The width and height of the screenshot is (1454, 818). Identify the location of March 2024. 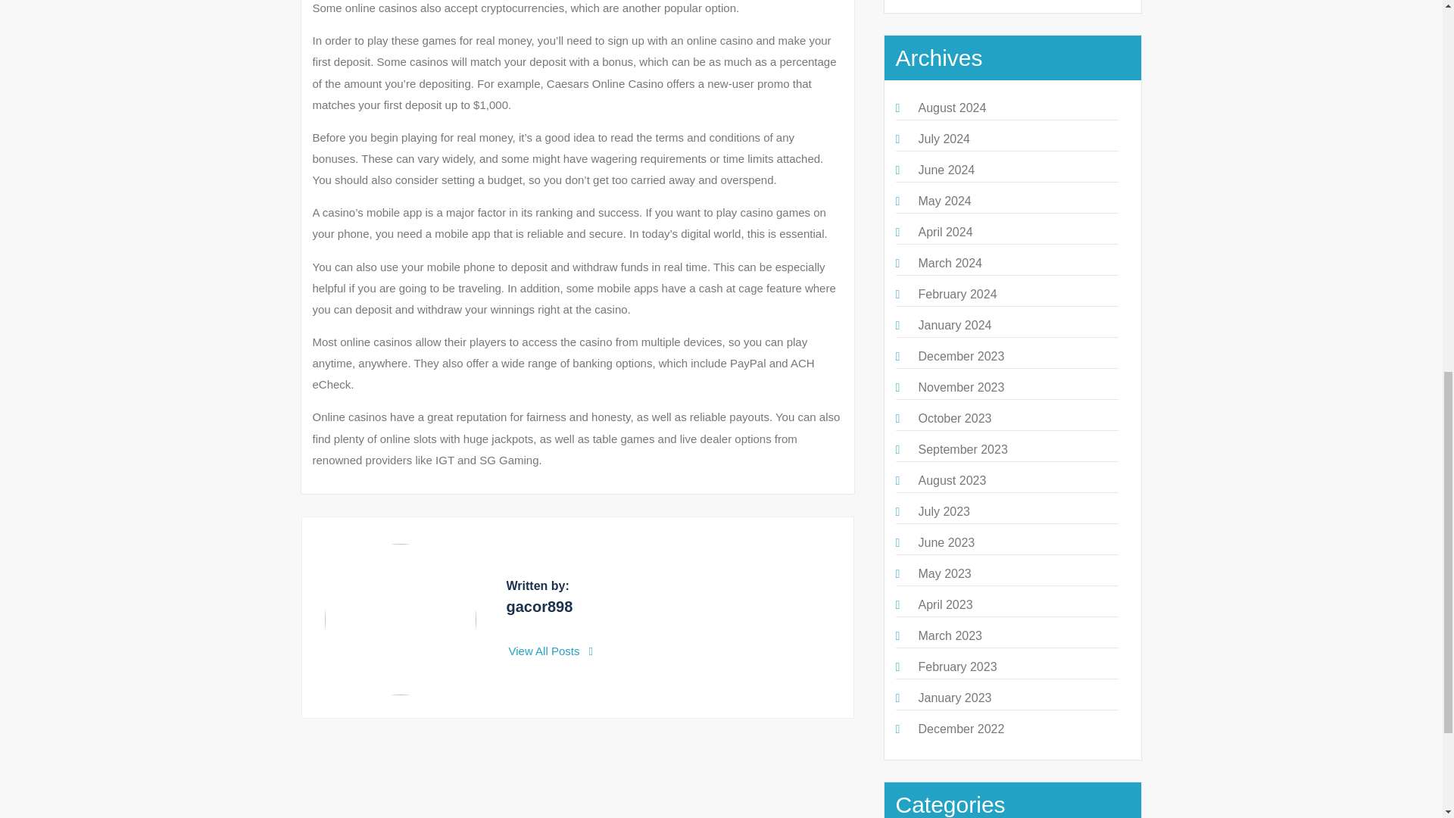
(950, 264).